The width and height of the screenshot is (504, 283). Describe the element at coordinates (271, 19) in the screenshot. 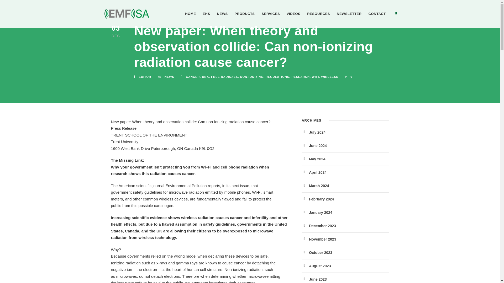

I see `SERVICES` at that location.